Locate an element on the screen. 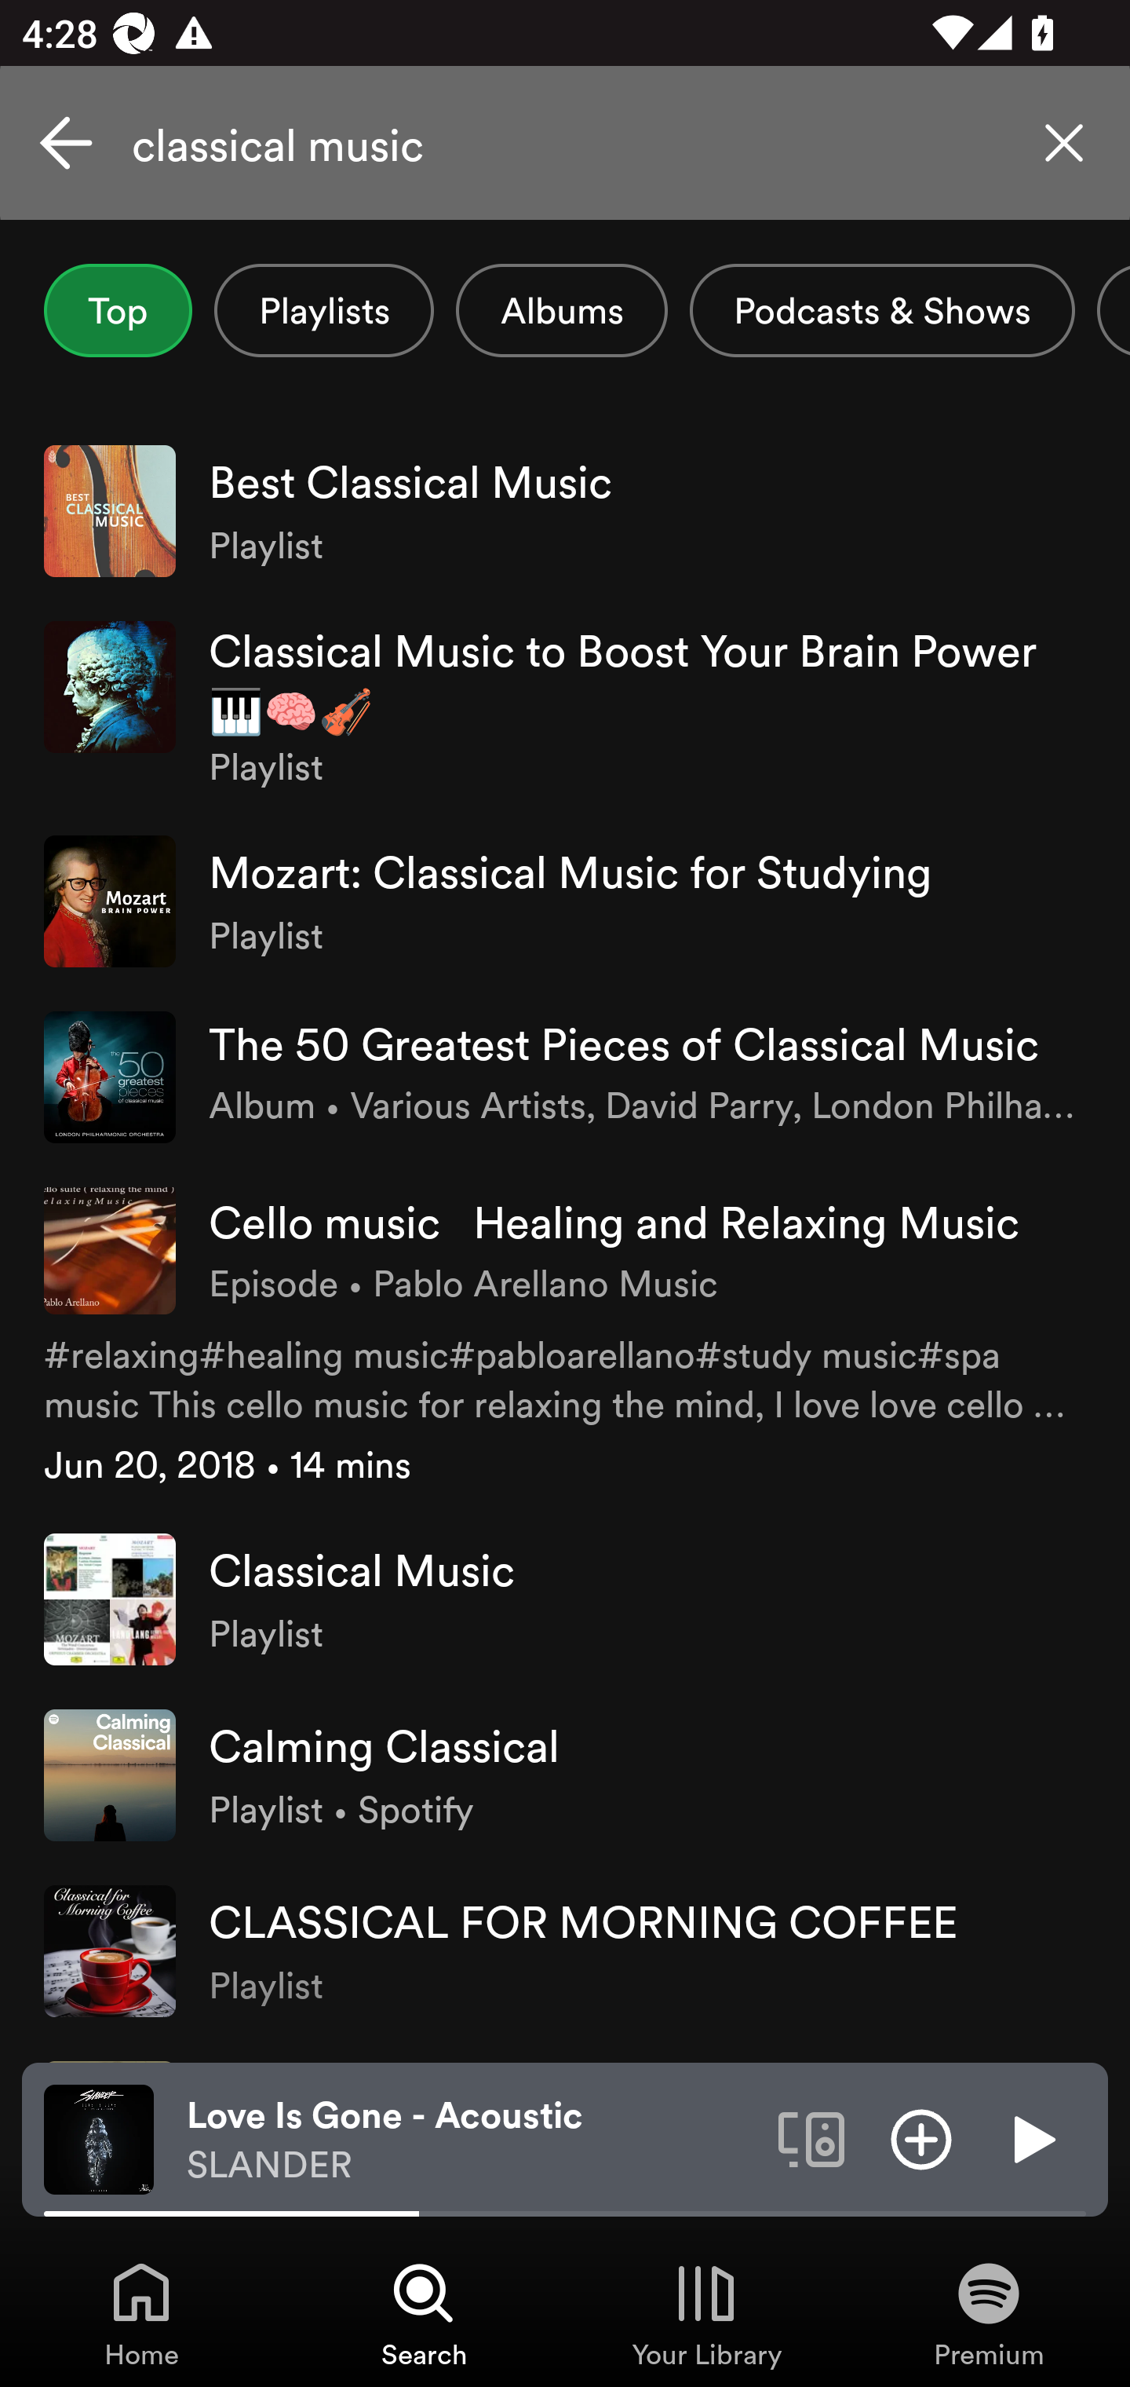  Premium, Tab 4 of 4 Premium Premium is located at coordinates (989, 2313).